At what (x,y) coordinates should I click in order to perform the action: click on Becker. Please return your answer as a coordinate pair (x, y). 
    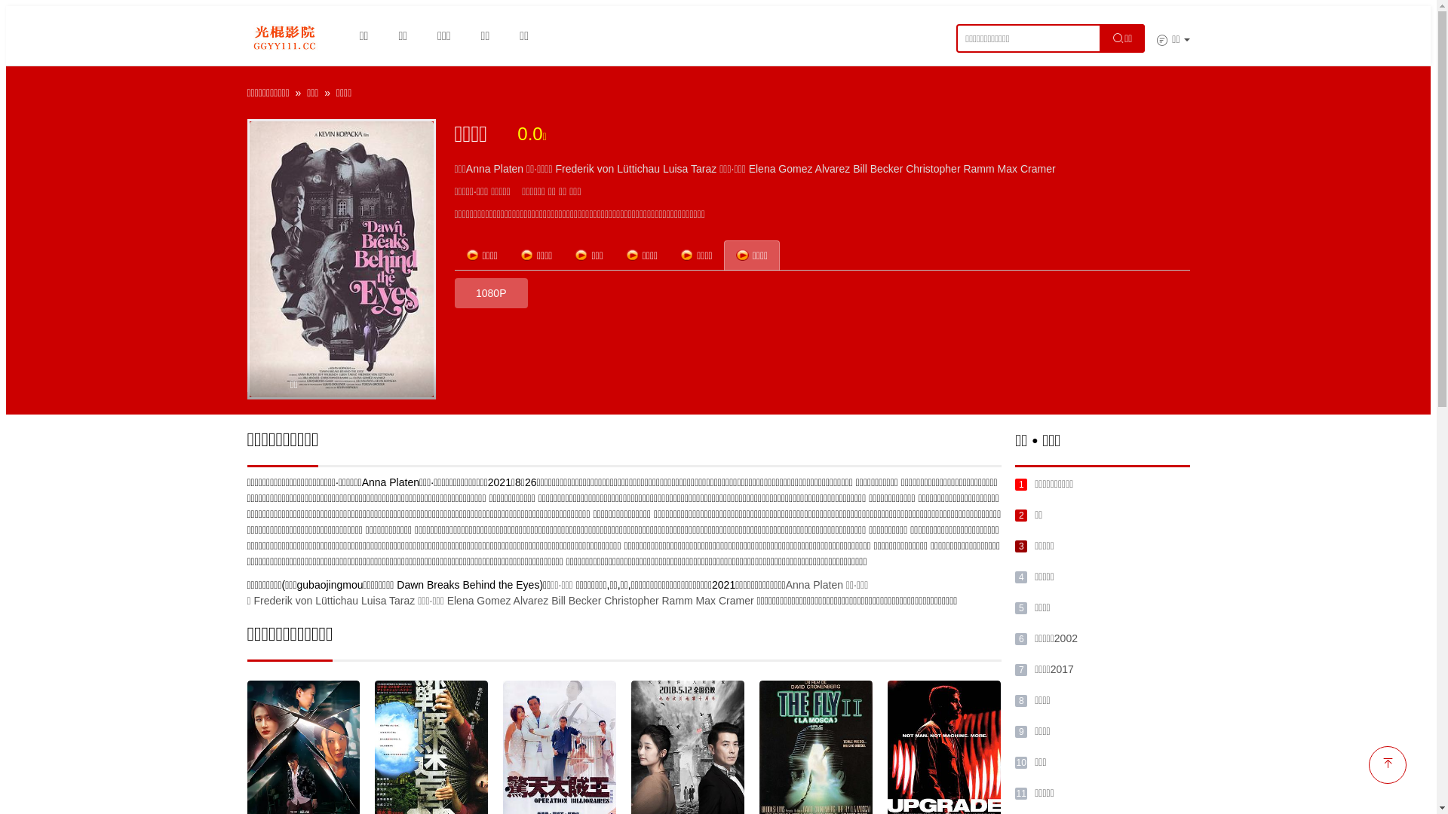
    Looking at the image, I should click on (585, 601).